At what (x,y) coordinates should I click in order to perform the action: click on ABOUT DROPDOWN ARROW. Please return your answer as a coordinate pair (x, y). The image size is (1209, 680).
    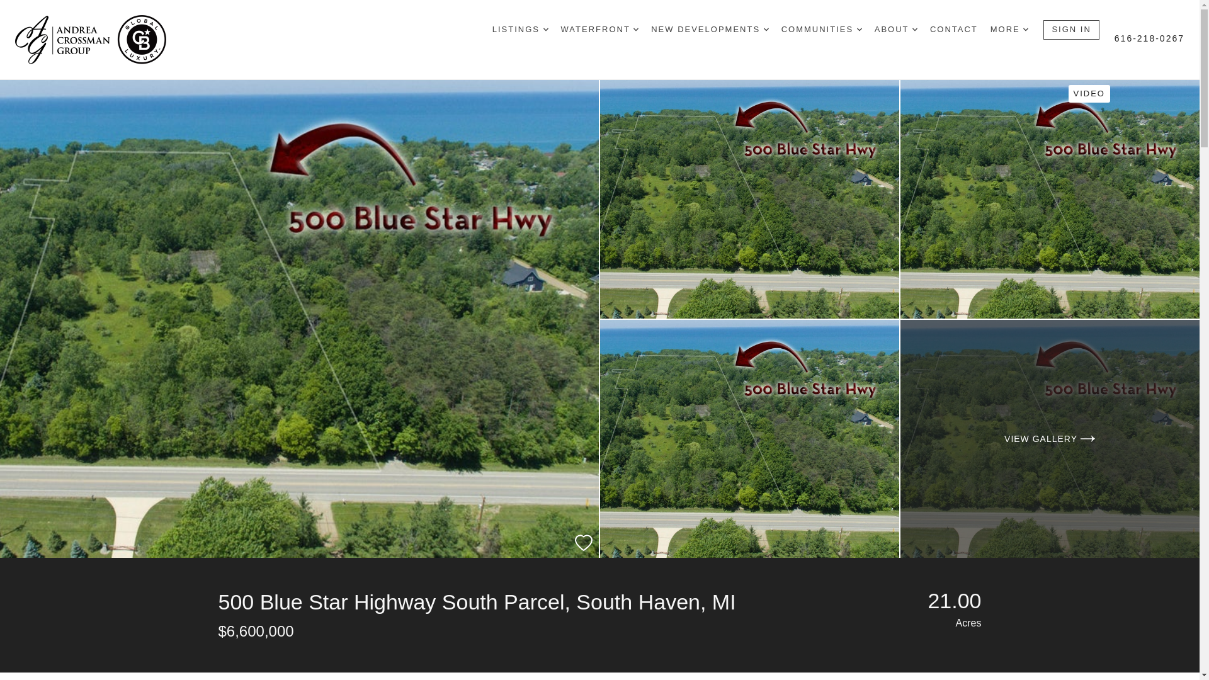
    Looking at the image, I should click on (895, 30).